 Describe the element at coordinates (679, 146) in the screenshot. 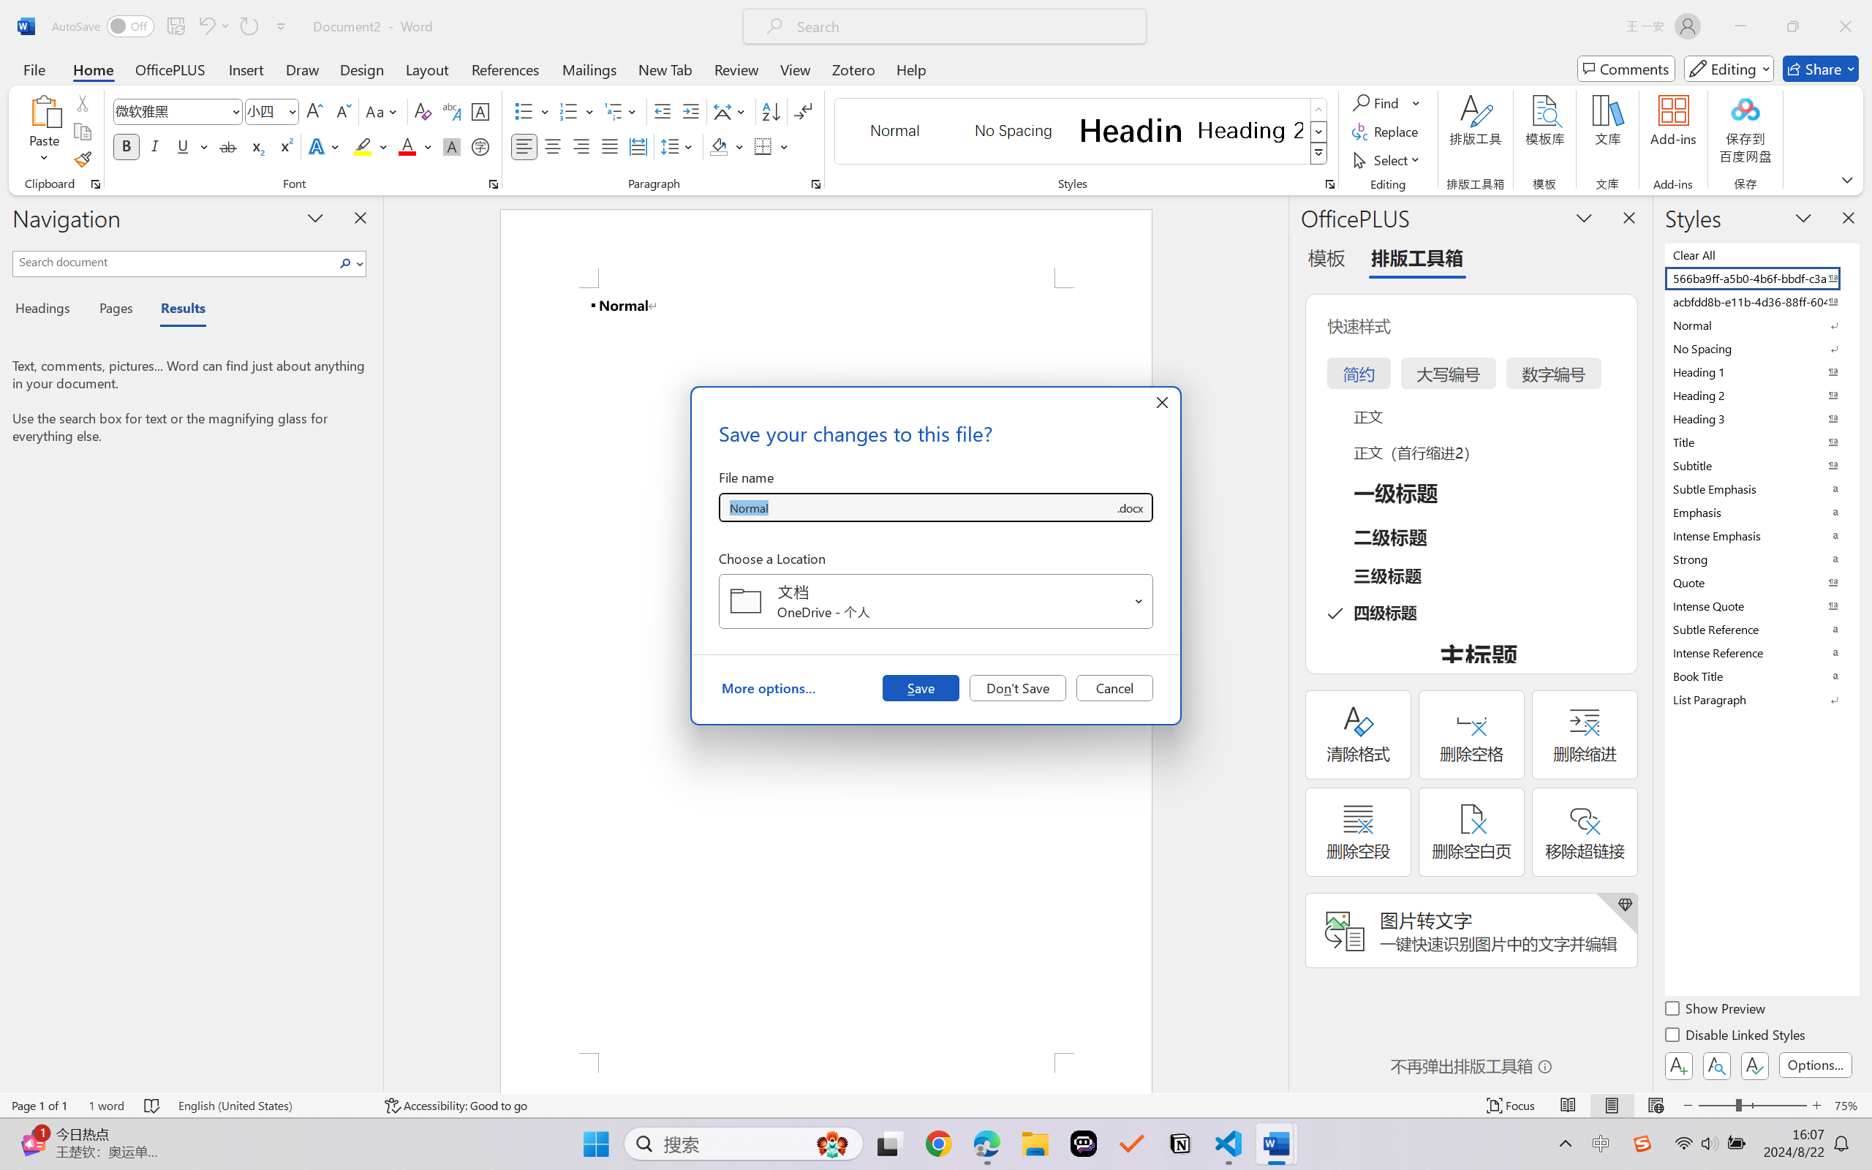

I see `Line and Paragraph Spacing` at that location.